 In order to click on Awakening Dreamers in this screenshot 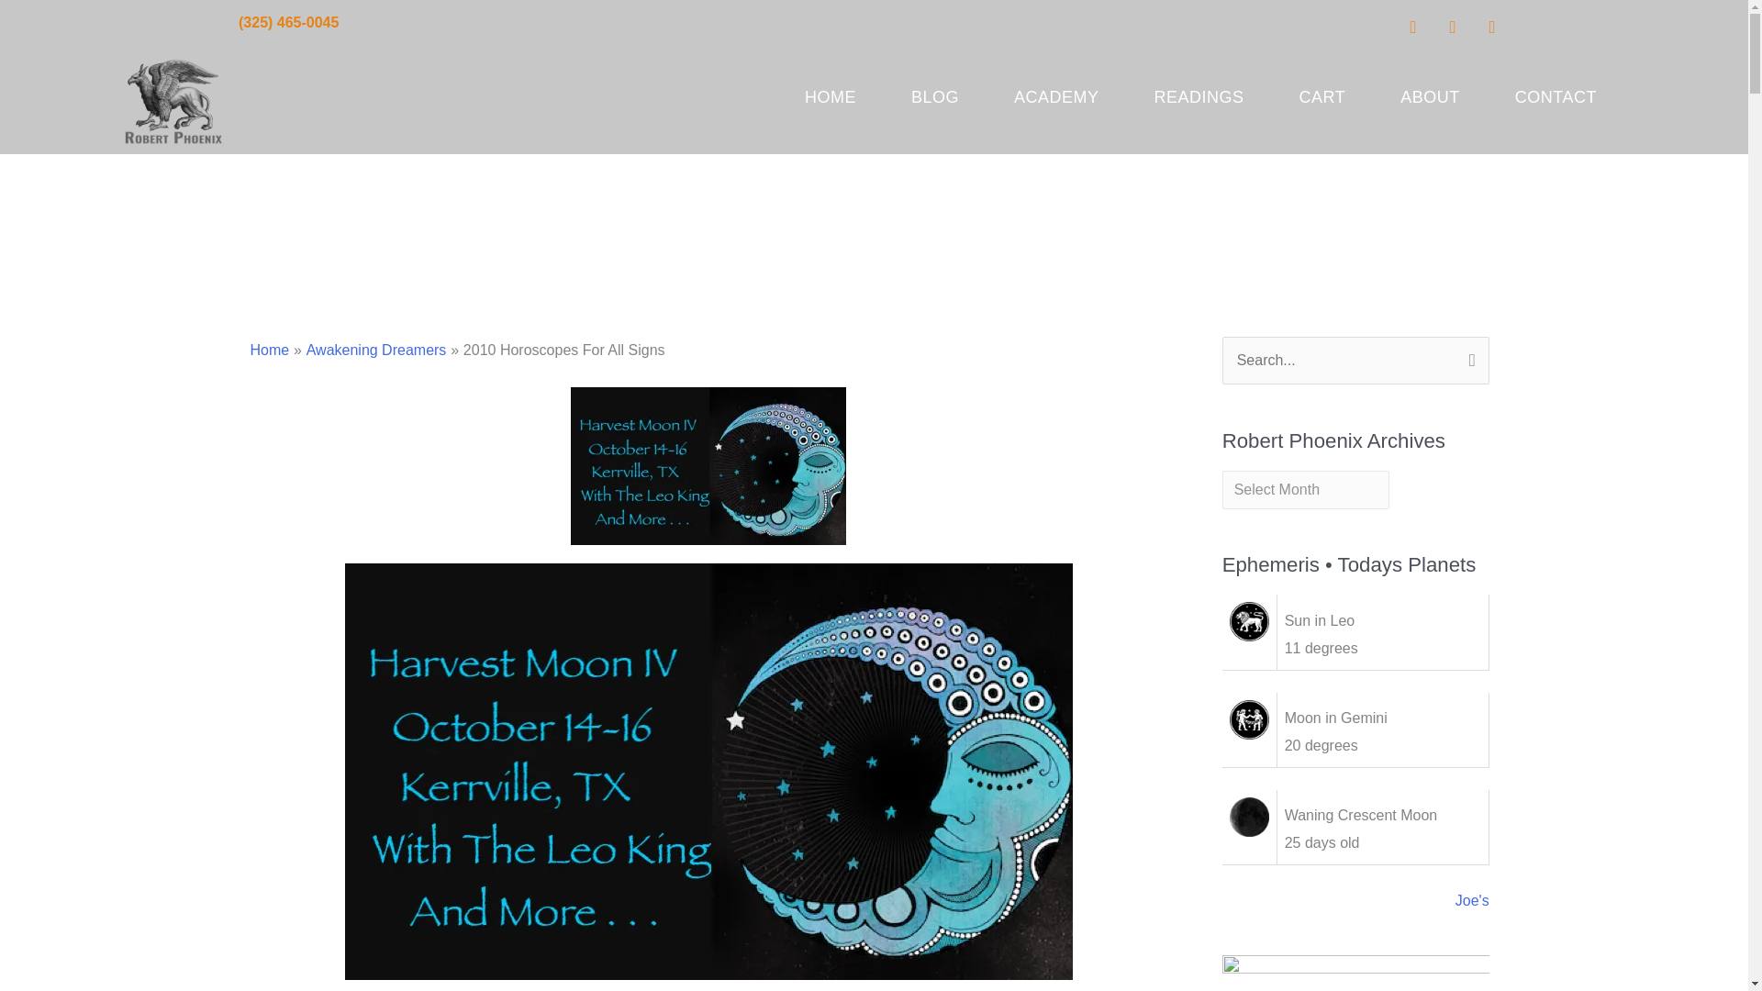, I will do `click(376, 349)`.